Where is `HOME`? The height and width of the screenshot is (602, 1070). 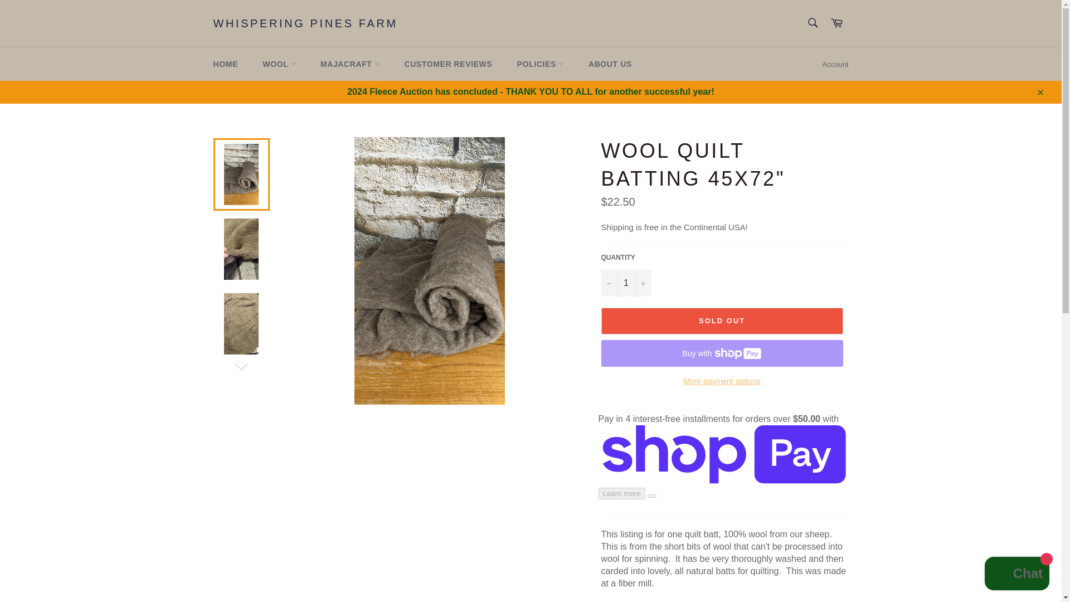
HOME is located at coordinates (225, 64).